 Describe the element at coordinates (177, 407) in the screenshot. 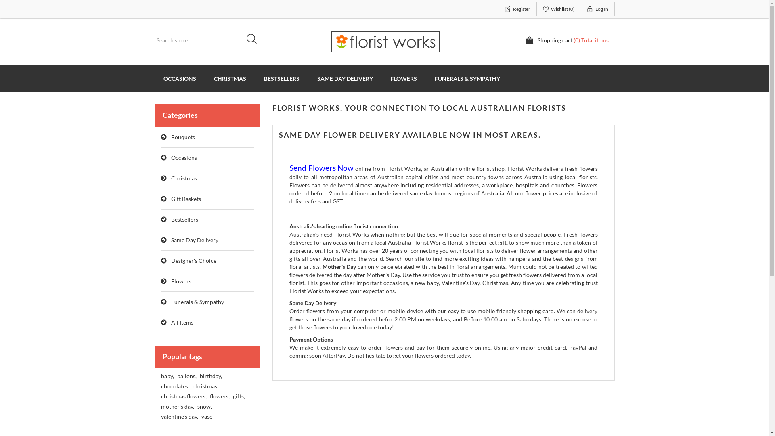

I see `mother's day,` at that location.